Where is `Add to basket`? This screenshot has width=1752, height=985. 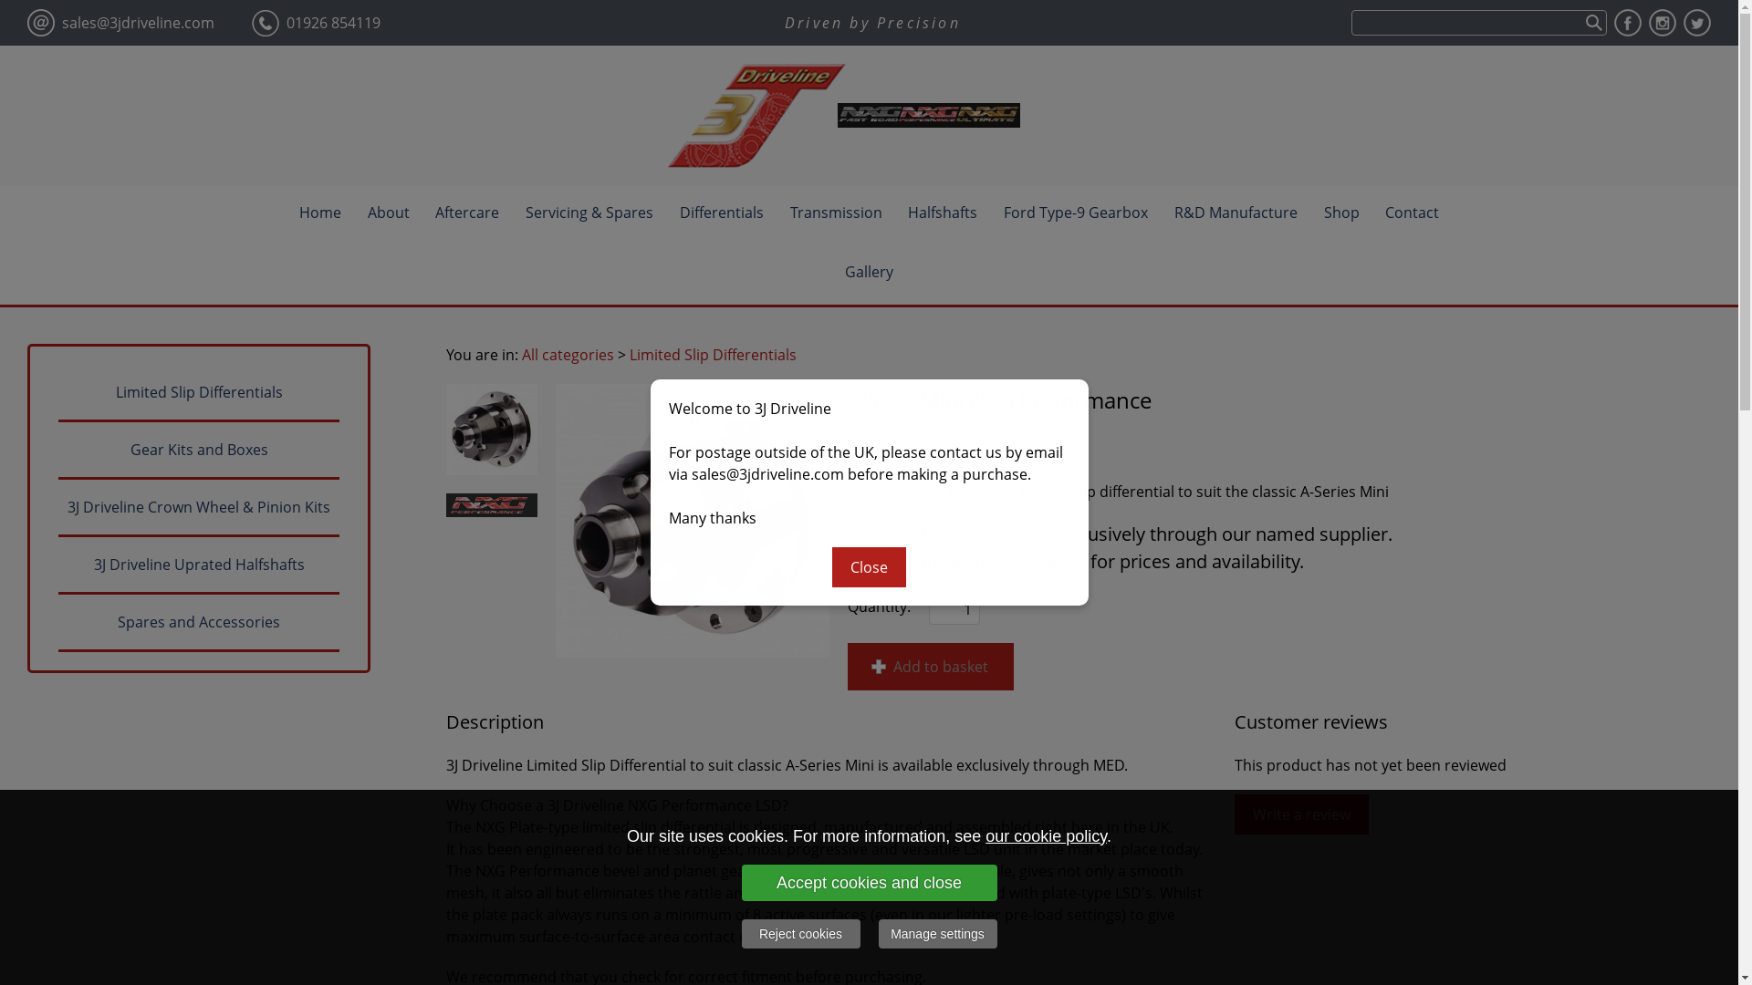
Add to basket is located at coordinates (931, 667).